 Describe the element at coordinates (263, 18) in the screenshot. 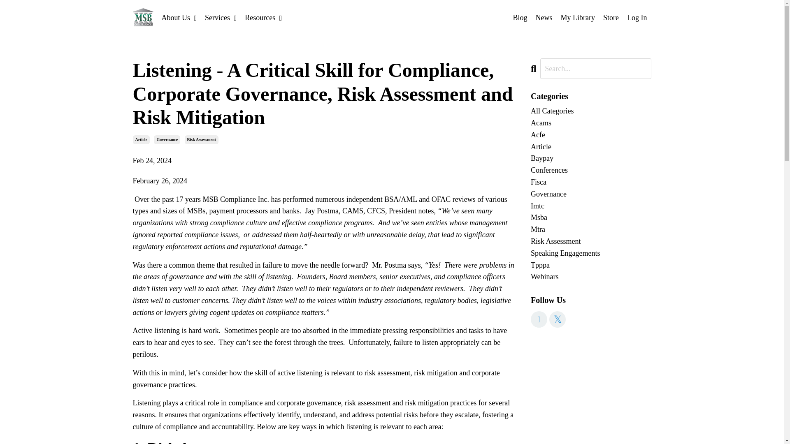

I see `Resources` at that location.